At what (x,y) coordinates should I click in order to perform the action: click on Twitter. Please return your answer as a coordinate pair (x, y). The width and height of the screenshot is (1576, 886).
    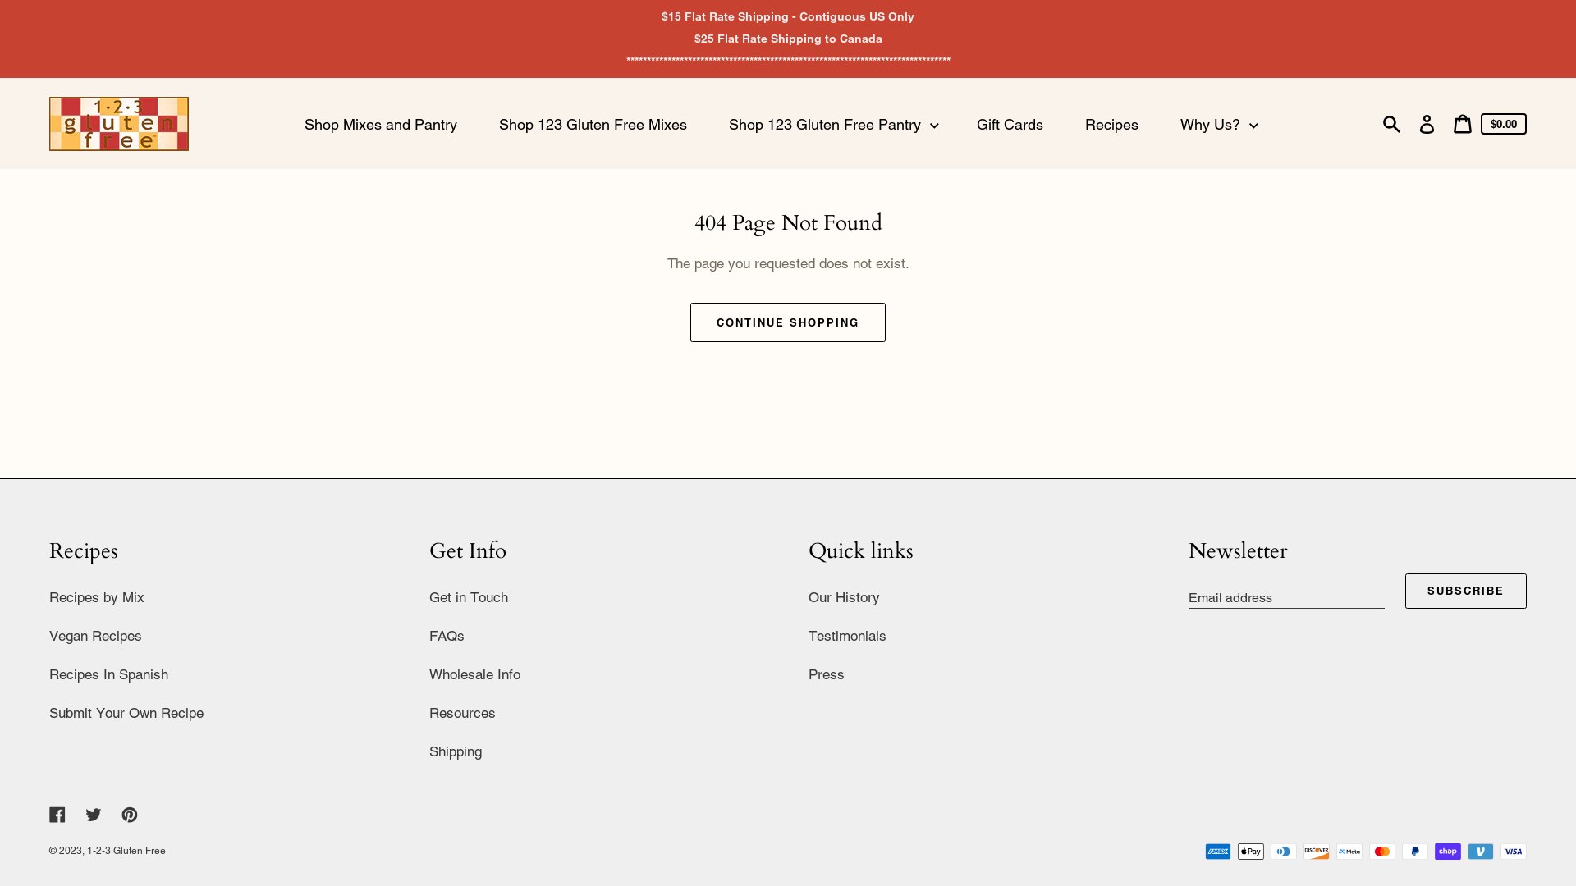
    Looking at the image, I should click on (94, 813).